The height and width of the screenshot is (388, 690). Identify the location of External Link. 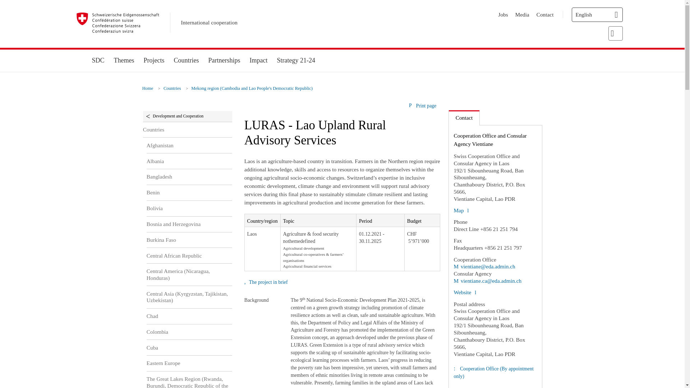
(461, 210).